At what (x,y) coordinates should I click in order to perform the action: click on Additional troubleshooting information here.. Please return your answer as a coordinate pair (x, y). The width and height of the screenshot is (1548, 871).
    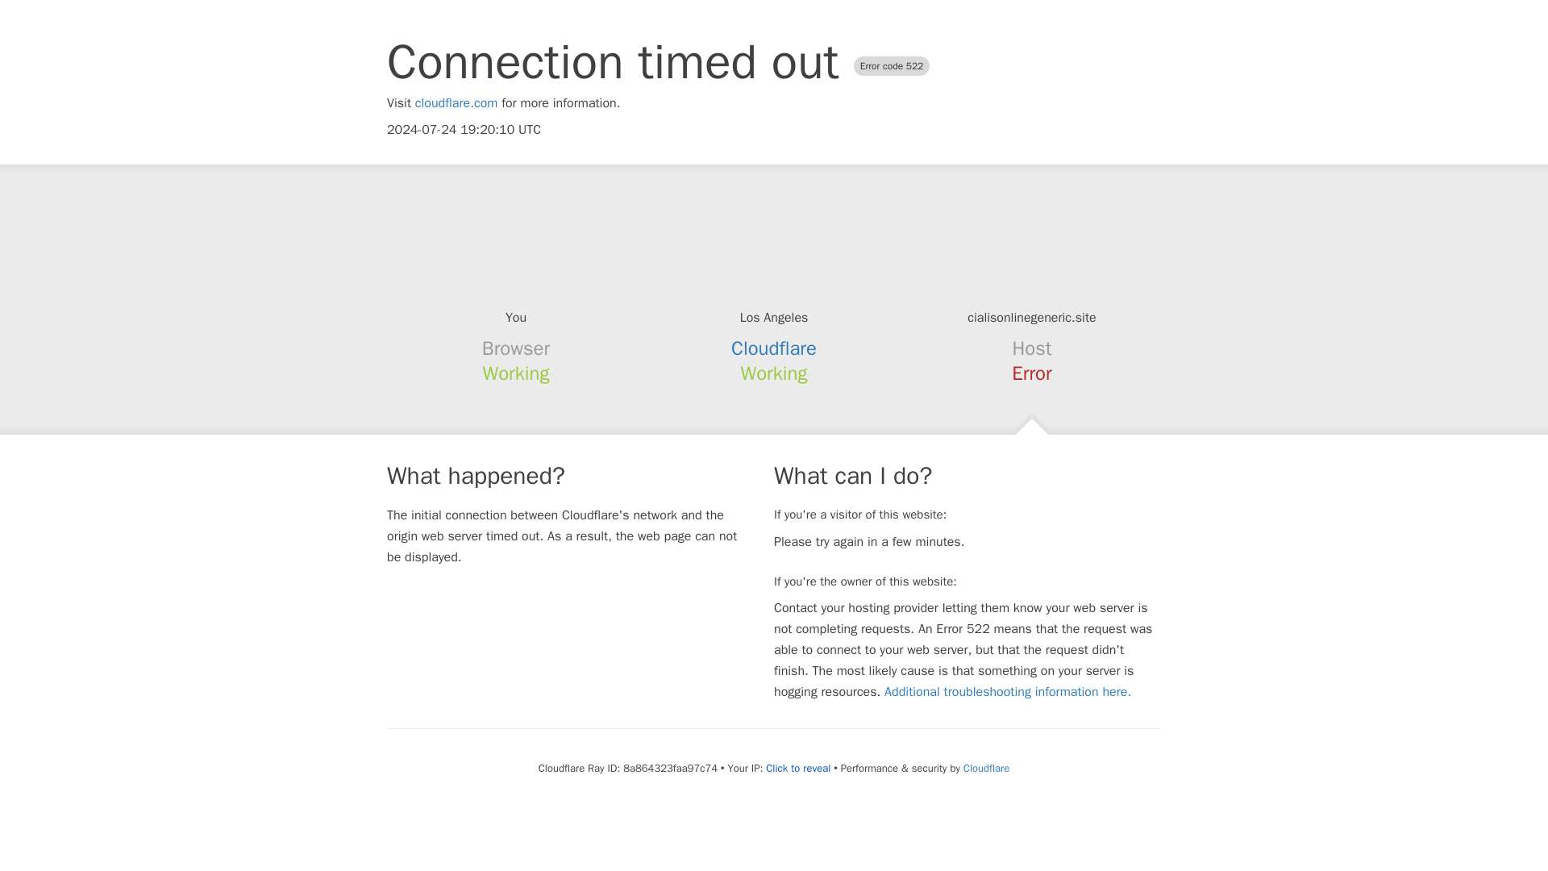
    Looking at the image, I should click on (1008, 692).